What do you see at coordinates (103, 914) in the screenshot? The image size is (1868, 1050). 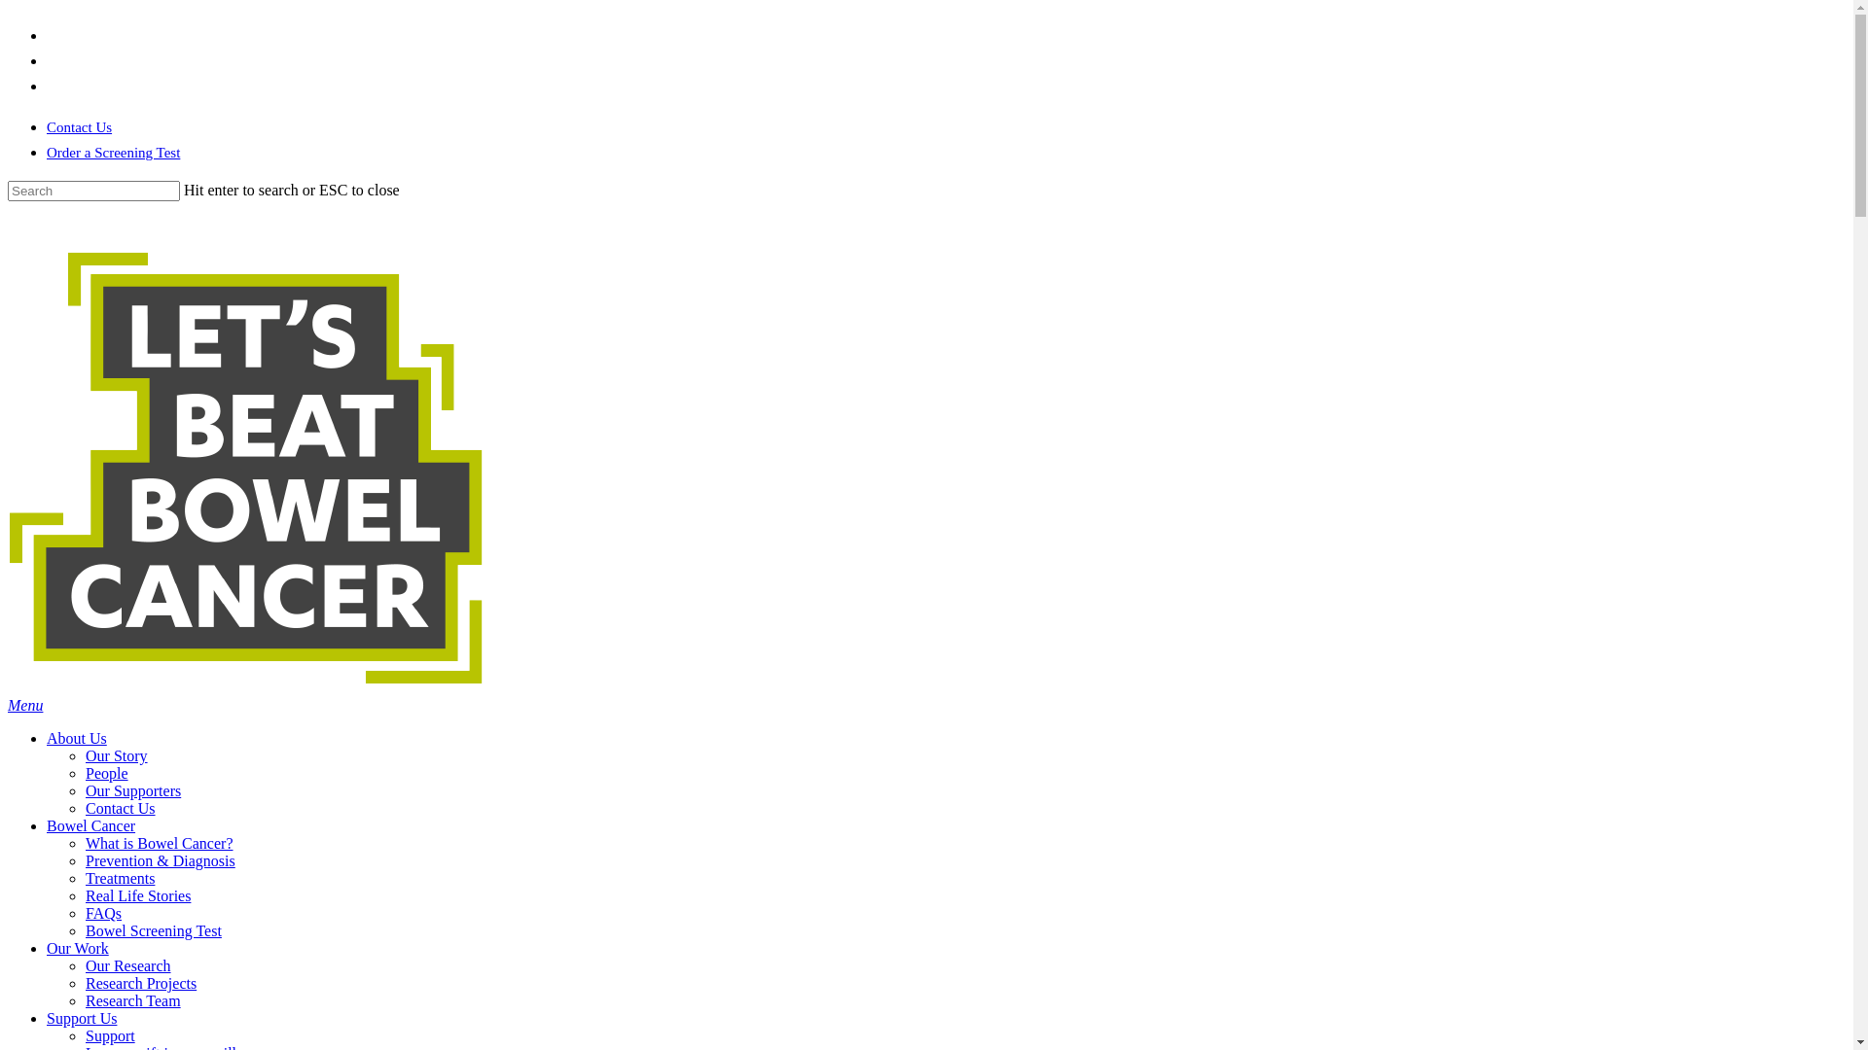 I see `FAQs` at bounding box center [103, 914].